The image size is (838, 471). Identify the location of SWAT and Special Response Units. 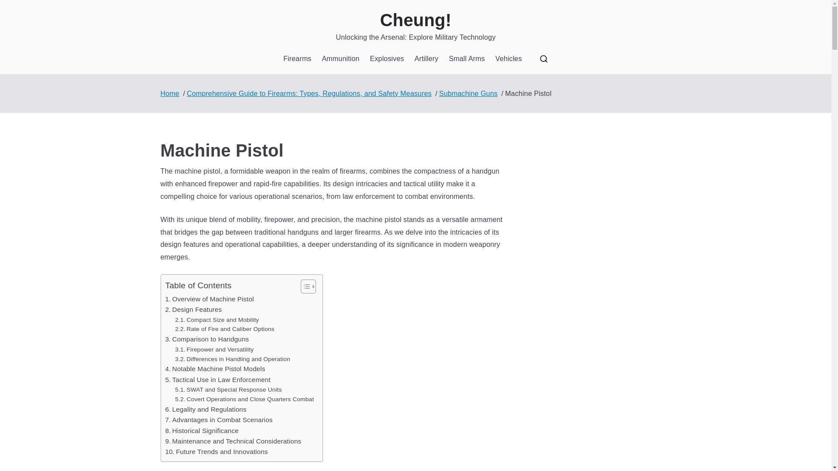
(228, 390).